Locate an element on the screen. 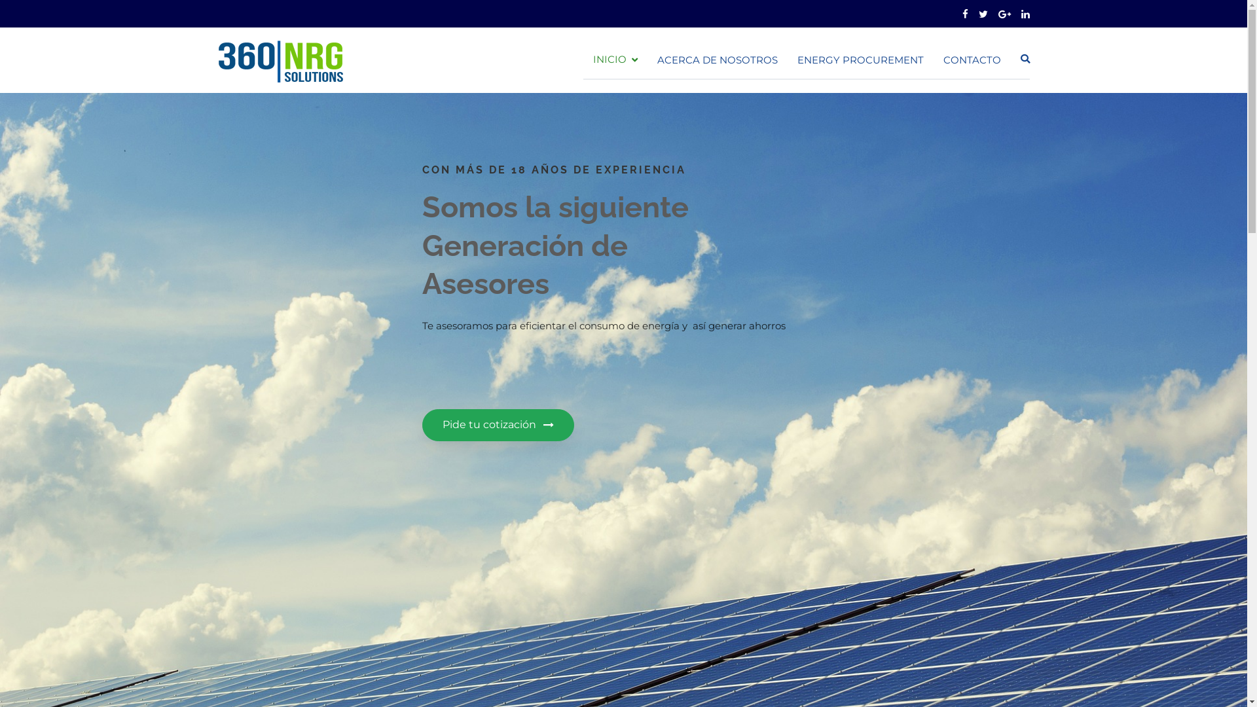 The width and height of the screenshot is (1257, 707). ENERGY PROCUREMENT is located at coordinates (860, 60).